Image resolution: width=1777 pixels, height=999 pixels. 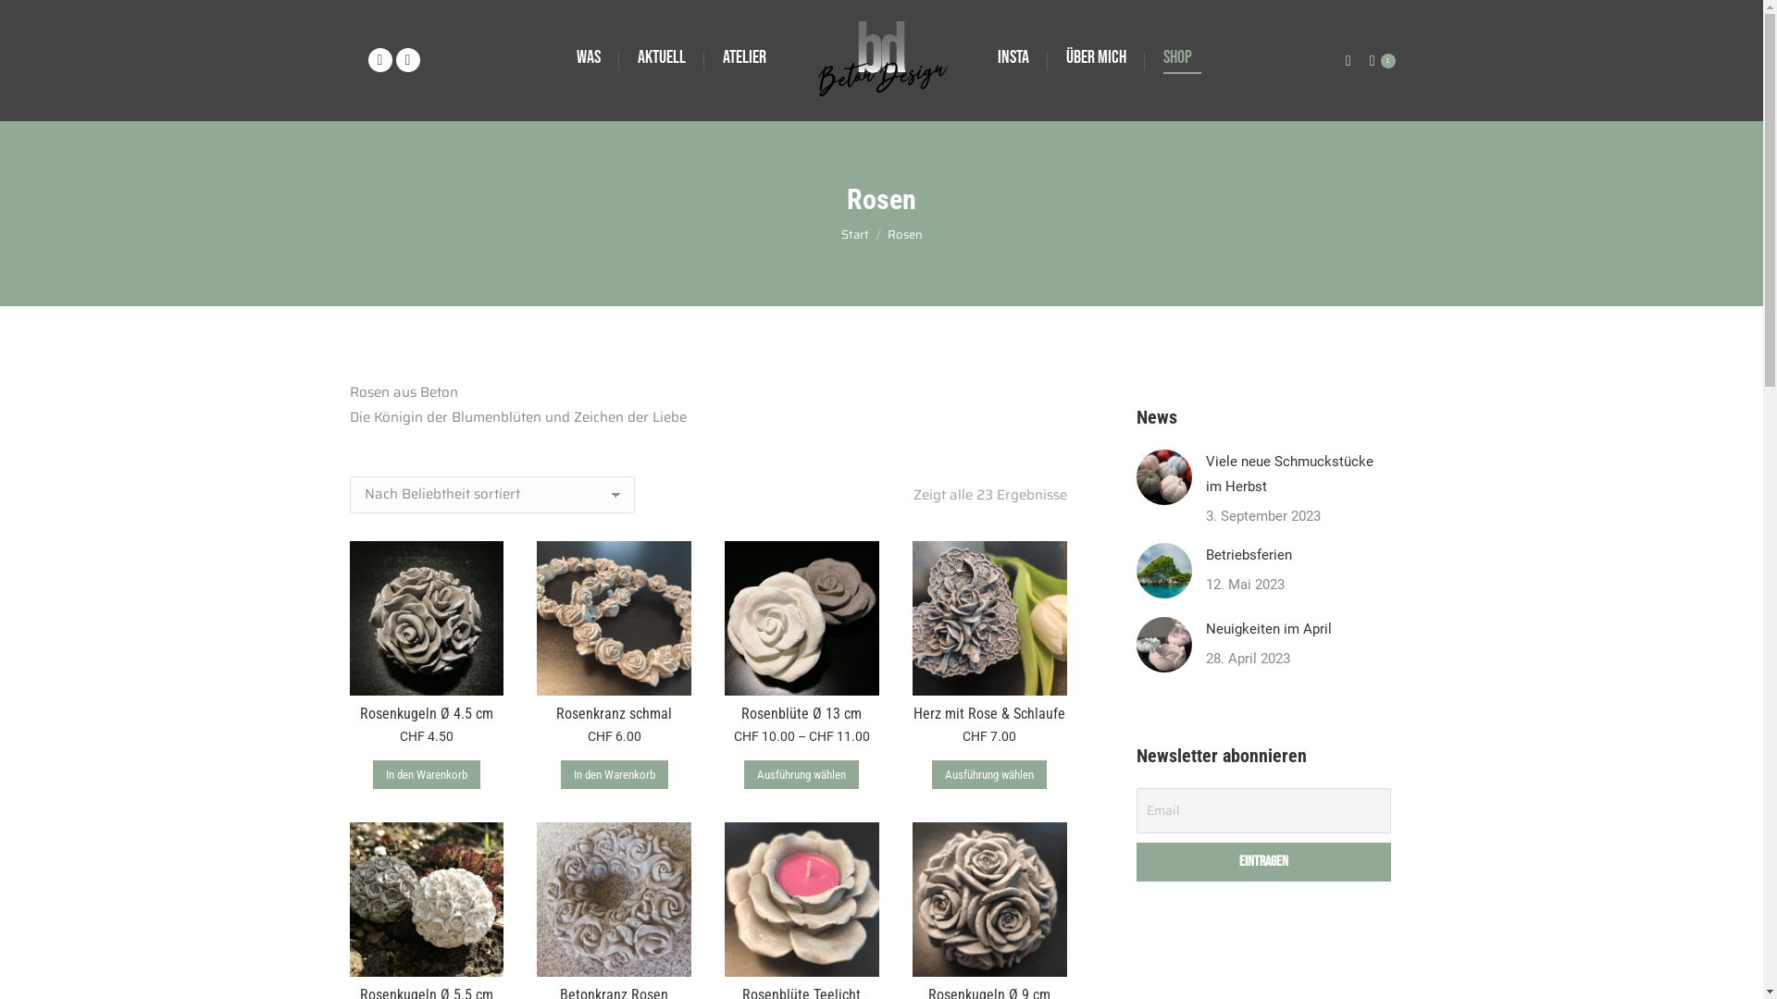 What do you see at coordinates (661, 57) in the screenshot?
I see `Aktuell` at bounding box center [661, 57].